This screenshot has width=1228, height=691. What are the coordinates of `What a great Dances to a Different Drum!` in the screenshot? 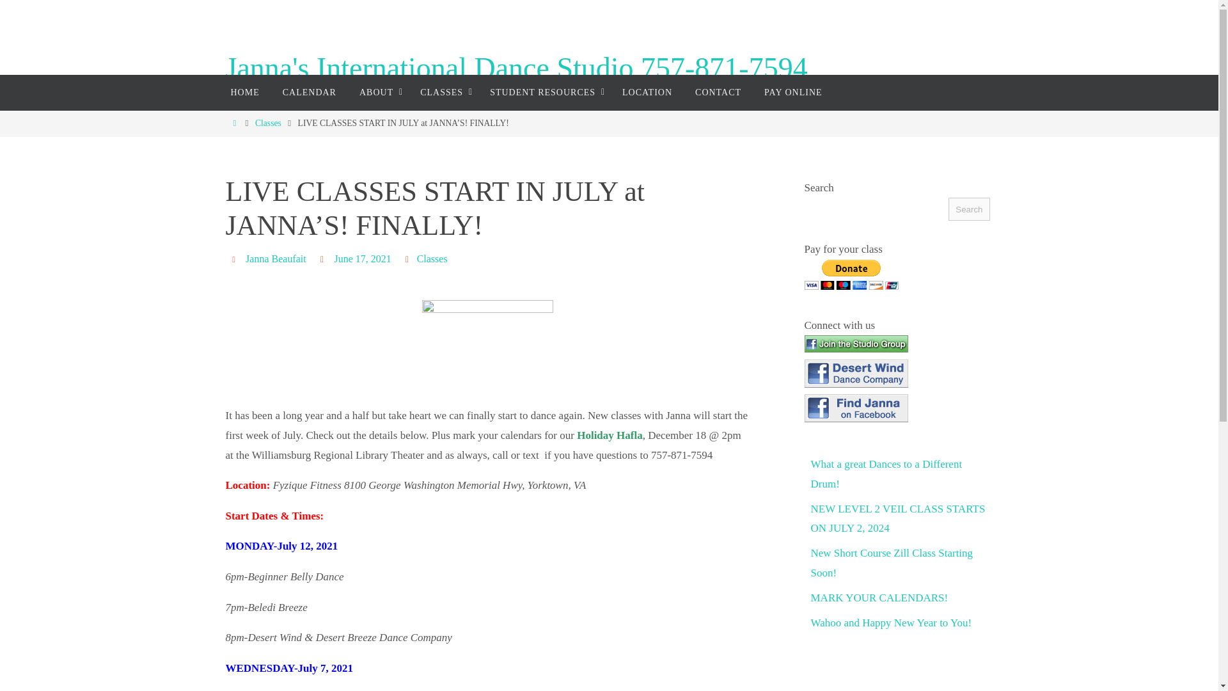 It's located at (886, 474).